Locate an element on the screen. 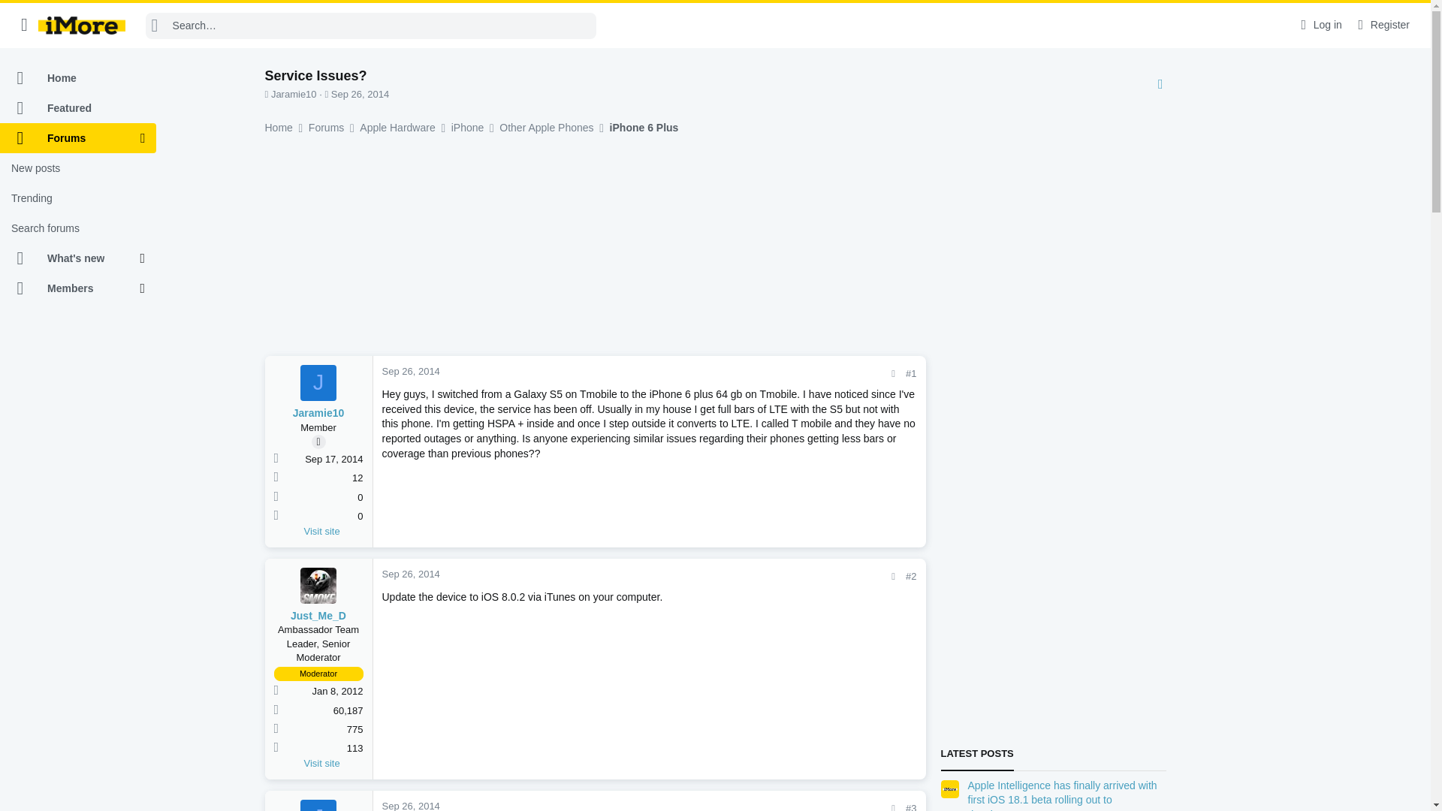  Sep 26, 2014 at 10:49 PM is located at coordinates (410, 805).